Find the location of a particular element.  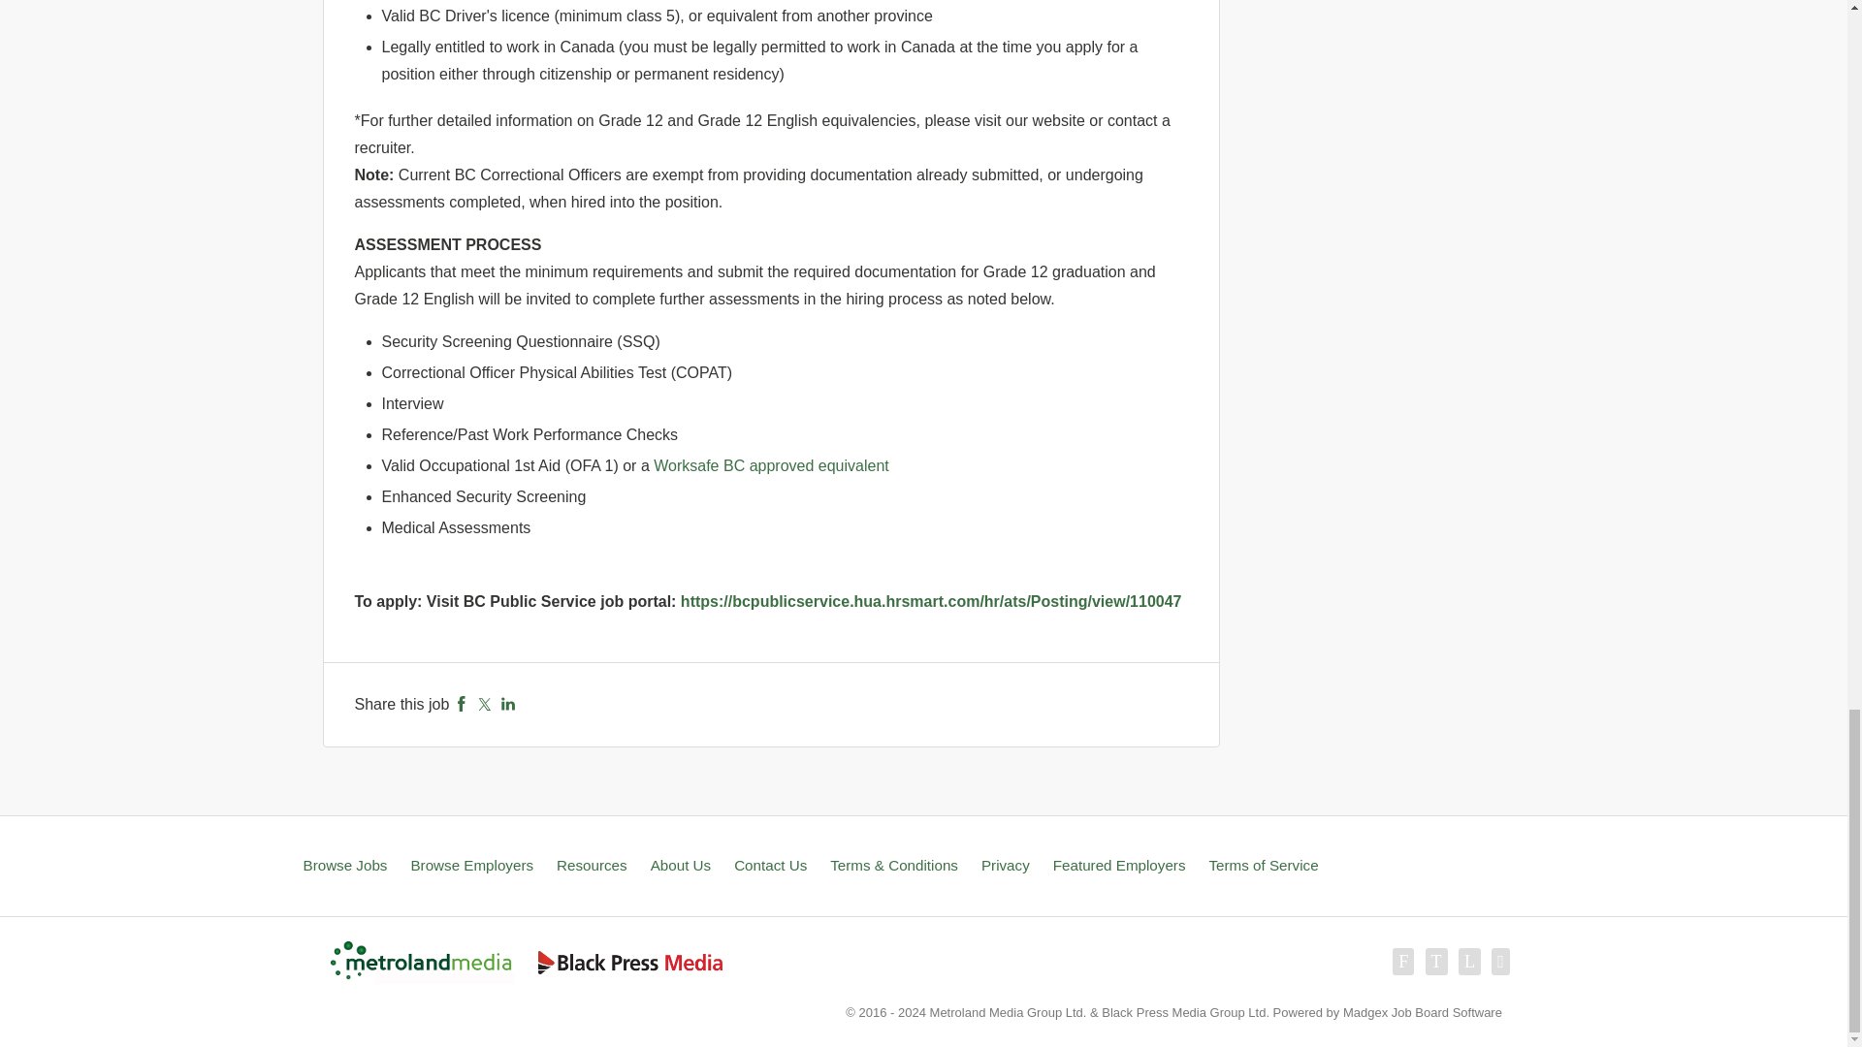

Worksafe BC approved equivalent is located at coordinates (771, 465).